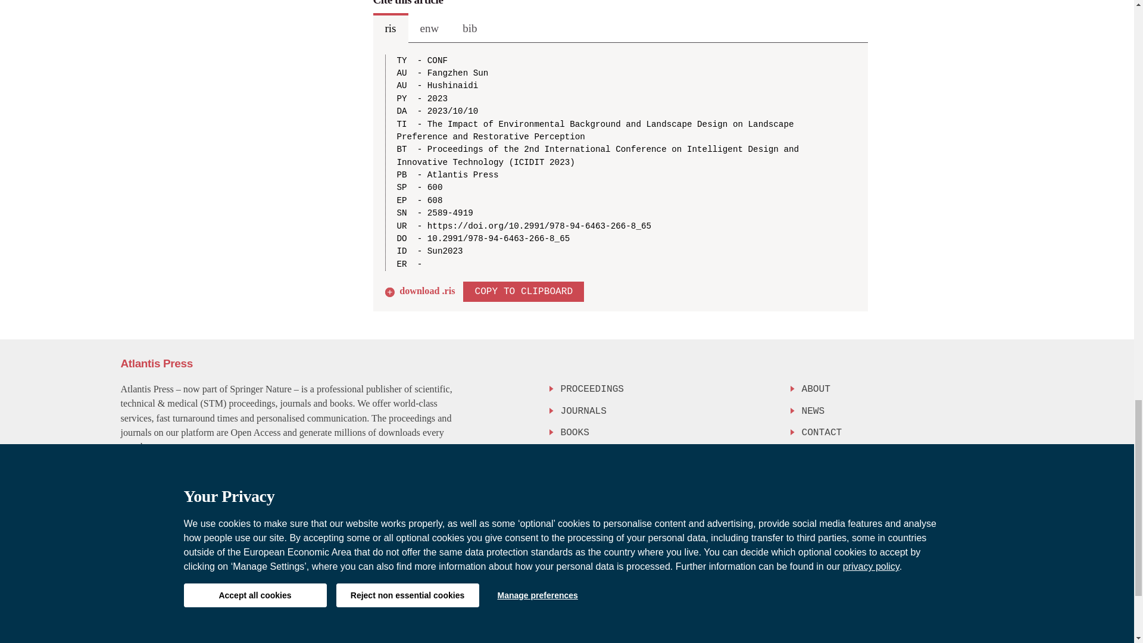 This screenshot has width=1143, height=643. What do you see at coordinates (1001, 528) in the screenshot?
I see `LinkedIn` at bounding box center [1001, 528].